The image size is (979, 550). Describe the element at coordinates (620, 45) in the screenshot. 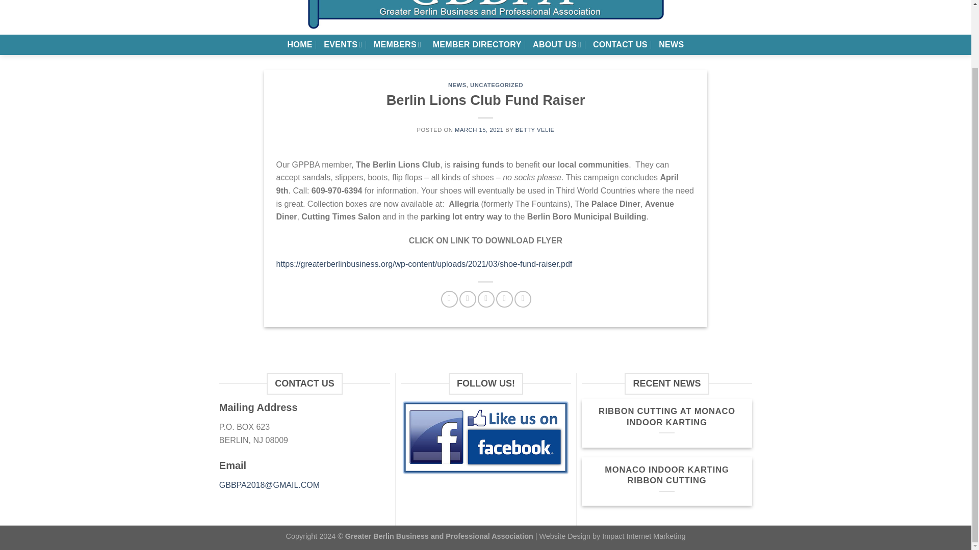

I see `CONTACT US` at that location.